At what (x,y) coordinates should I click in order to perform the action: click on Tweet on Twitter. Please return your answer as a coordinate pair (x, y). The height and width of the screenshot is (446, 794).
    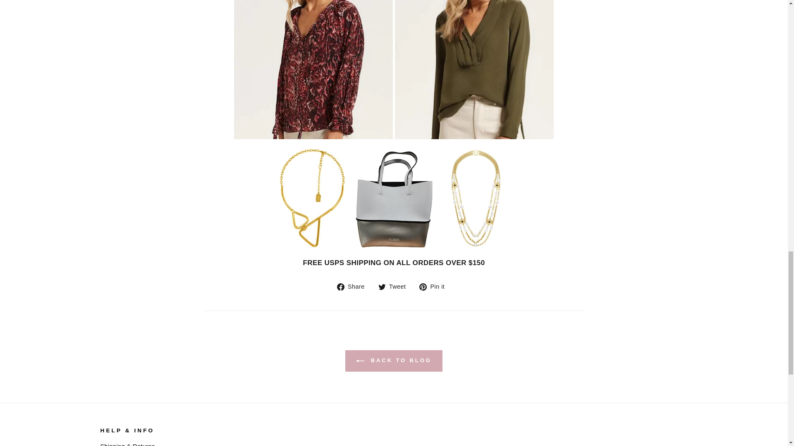
    Looking at the image, I should click on (395, 287).